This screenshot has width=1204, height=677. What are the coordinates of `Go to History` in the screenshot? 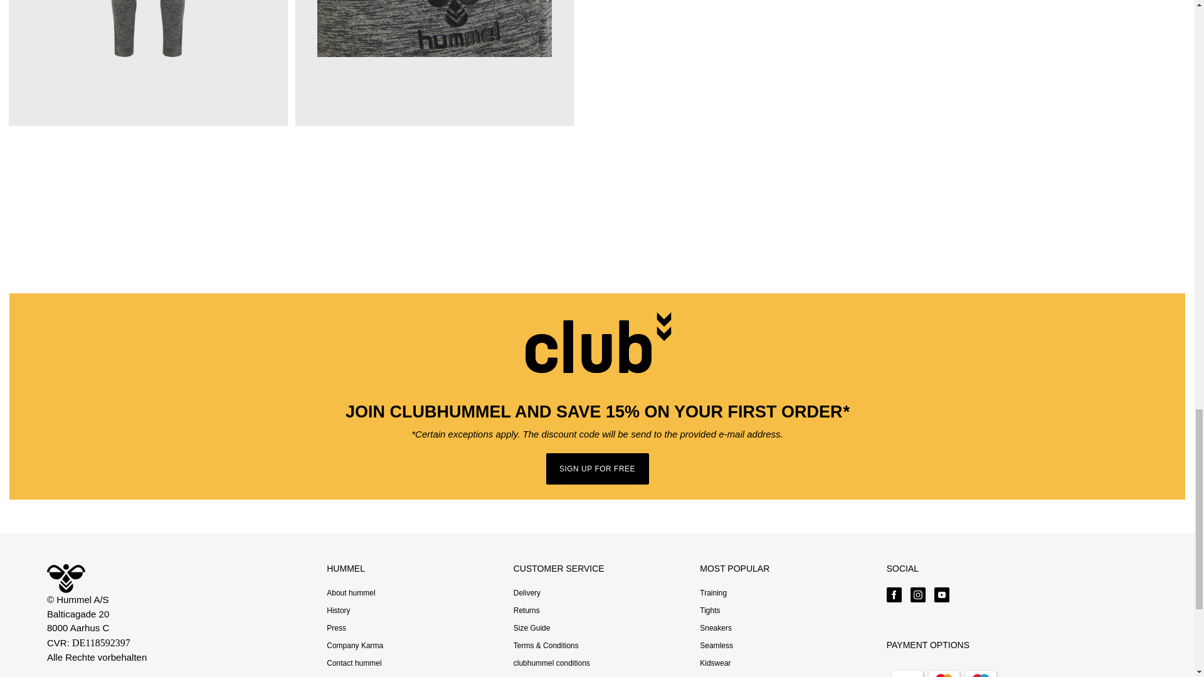 It's located at (338, 610).